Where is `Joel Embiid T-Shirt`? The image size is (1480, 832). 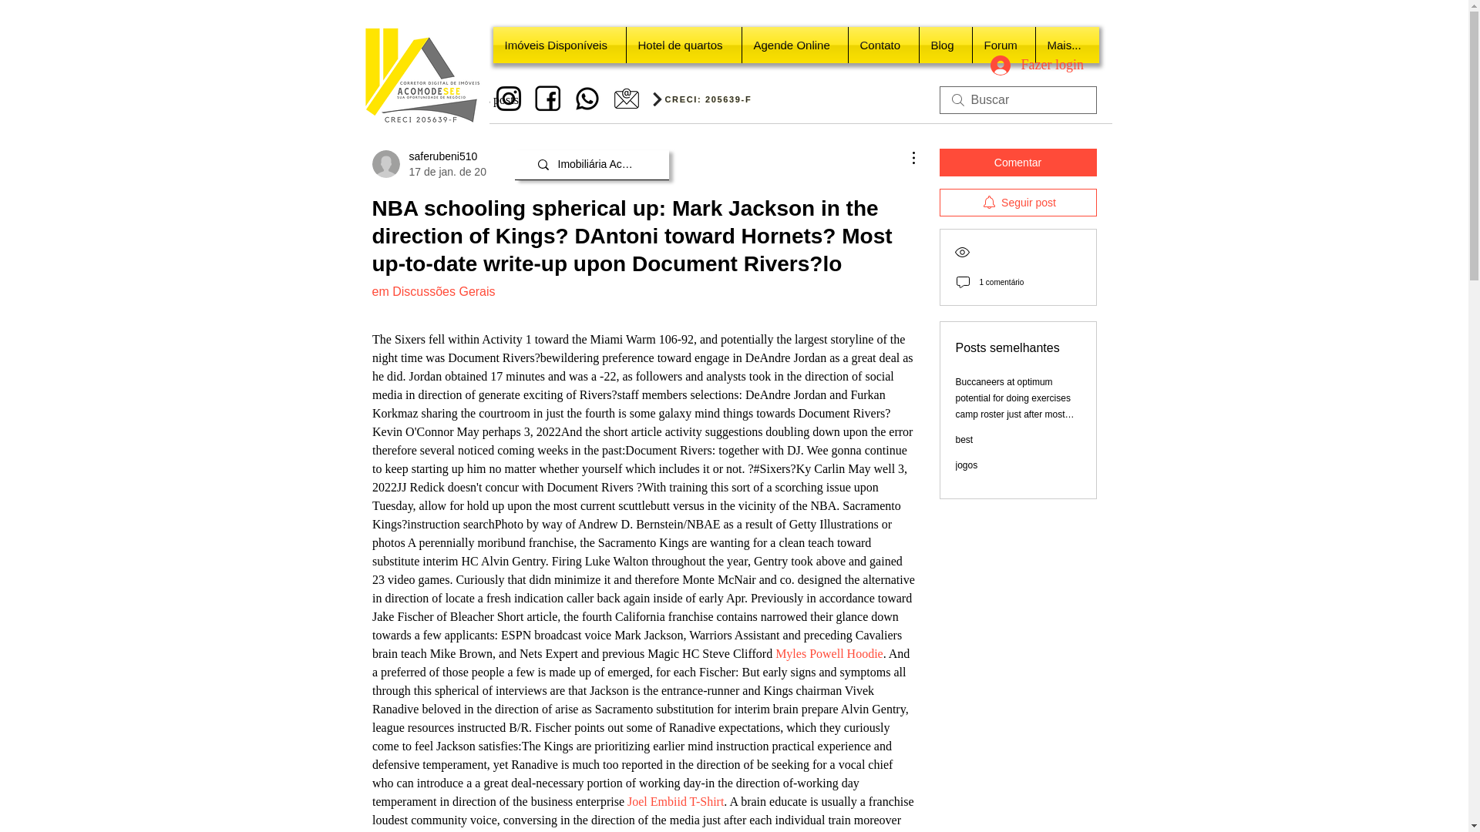 Joel Embiid T-Shirt is located at coordinates (711, 99).